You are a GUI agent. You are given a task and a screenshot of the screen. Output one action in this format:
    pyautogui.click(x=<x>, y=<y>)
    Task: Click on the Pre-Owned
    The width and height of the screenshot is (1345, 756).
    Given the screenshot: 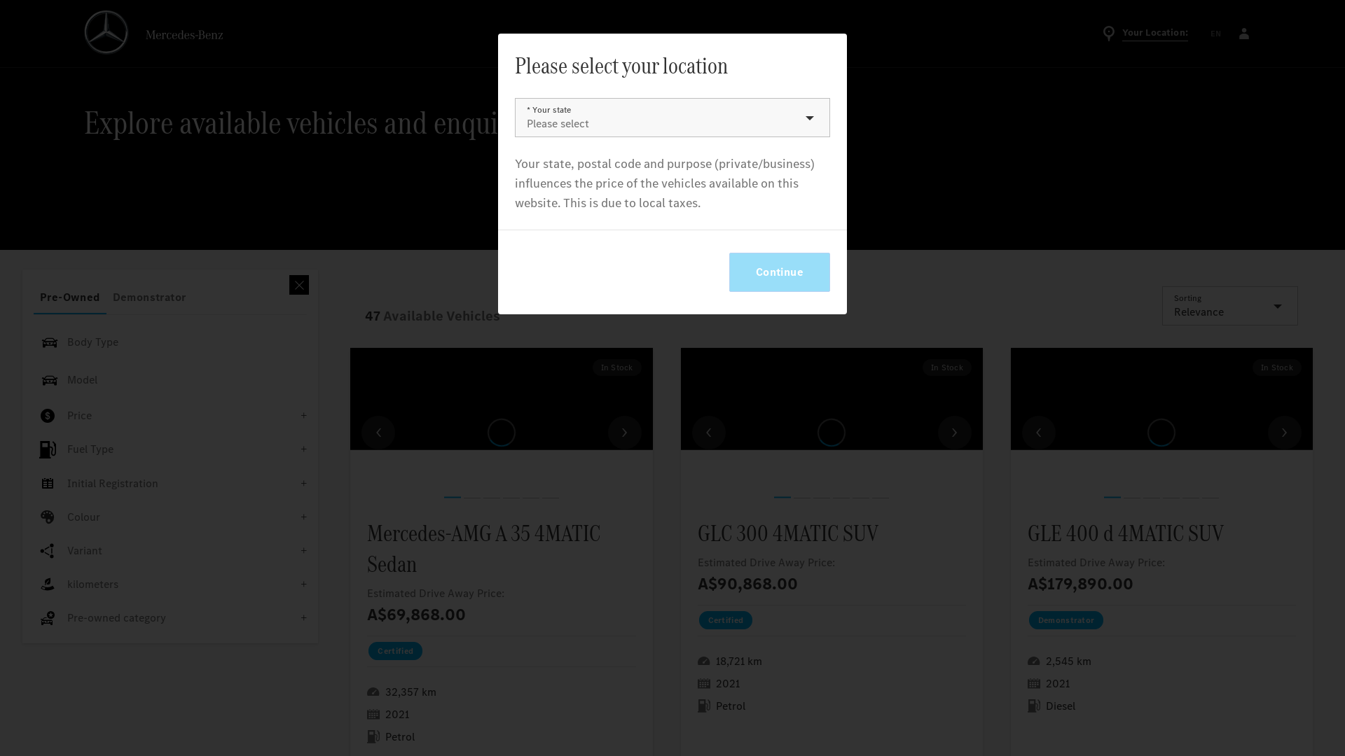 What is the action you would take?
    pyautogui.click(x=70, y=297)
    